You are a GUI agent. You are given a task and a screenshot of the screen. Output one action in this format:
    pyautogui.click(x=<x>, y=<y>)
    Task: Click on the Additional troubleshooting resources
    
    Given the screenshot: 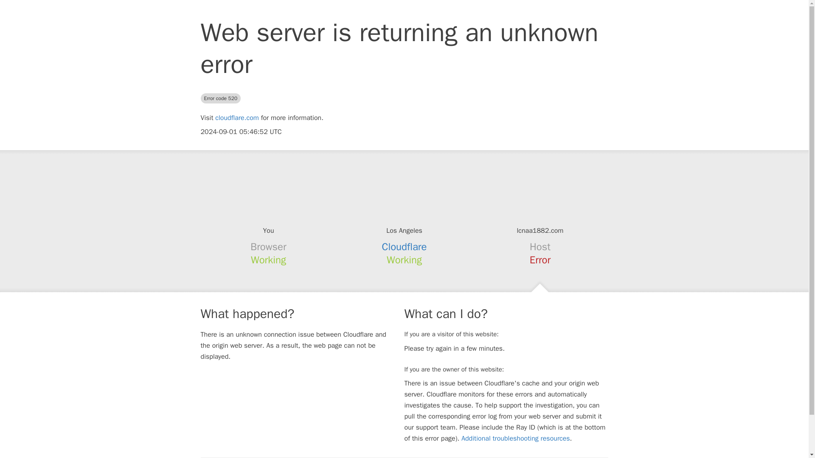 What is the action you would take?
    pyautogui.click(x=515, y=438)
    